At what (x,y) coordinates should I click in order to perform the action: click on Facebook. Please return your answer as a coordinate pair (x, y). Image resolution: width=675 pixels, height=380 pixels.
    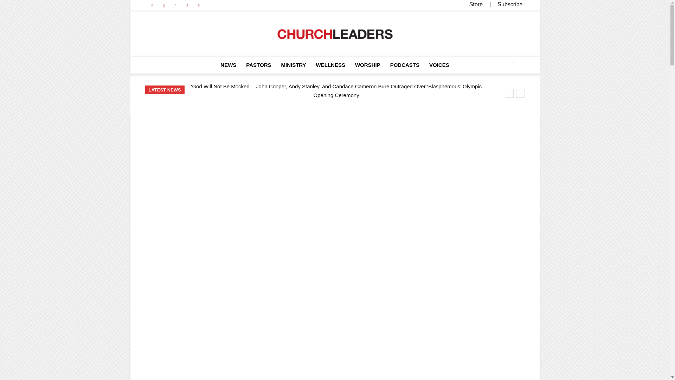
    Looking at the image, I should click on (152, 5).